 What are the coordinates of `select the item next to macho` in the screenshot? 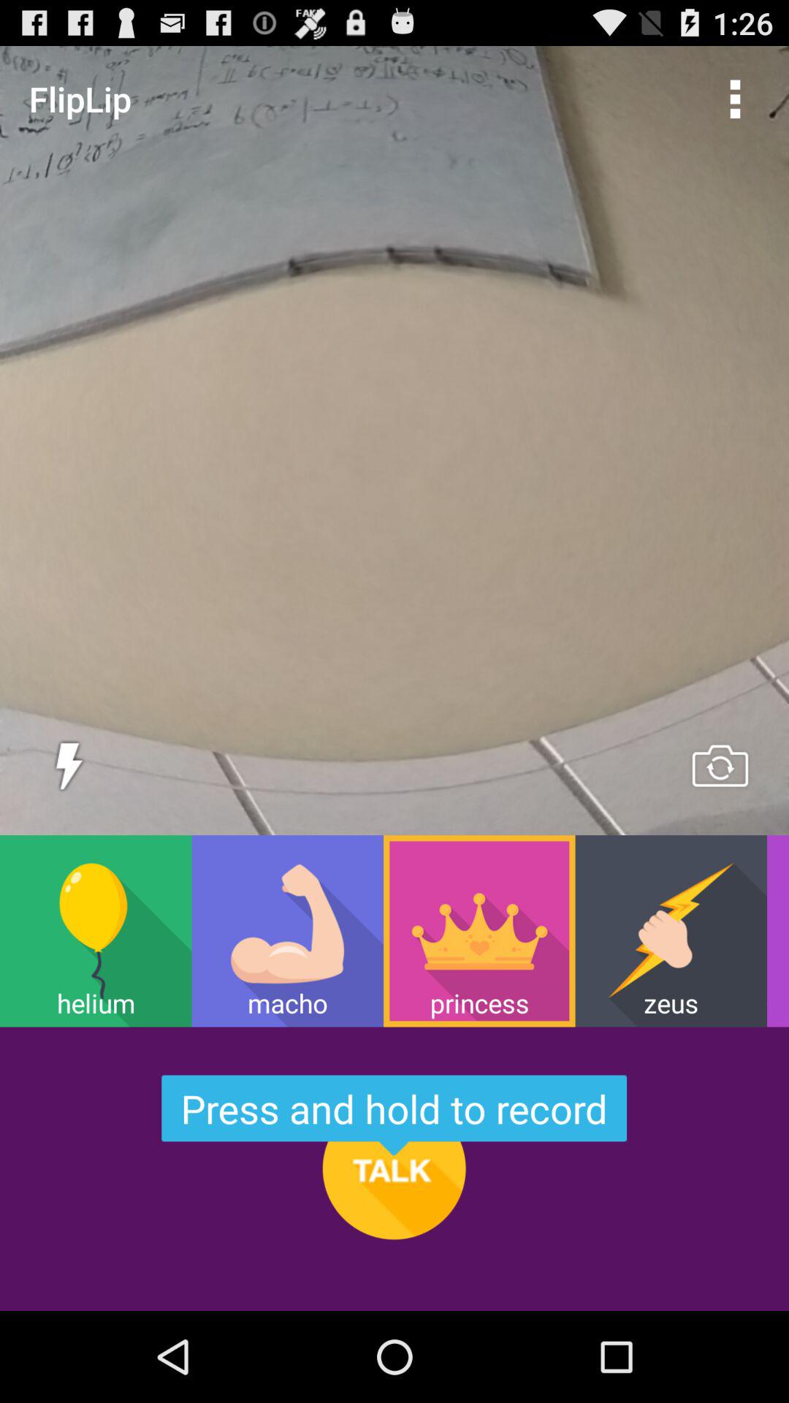 It's located at (479, 931).